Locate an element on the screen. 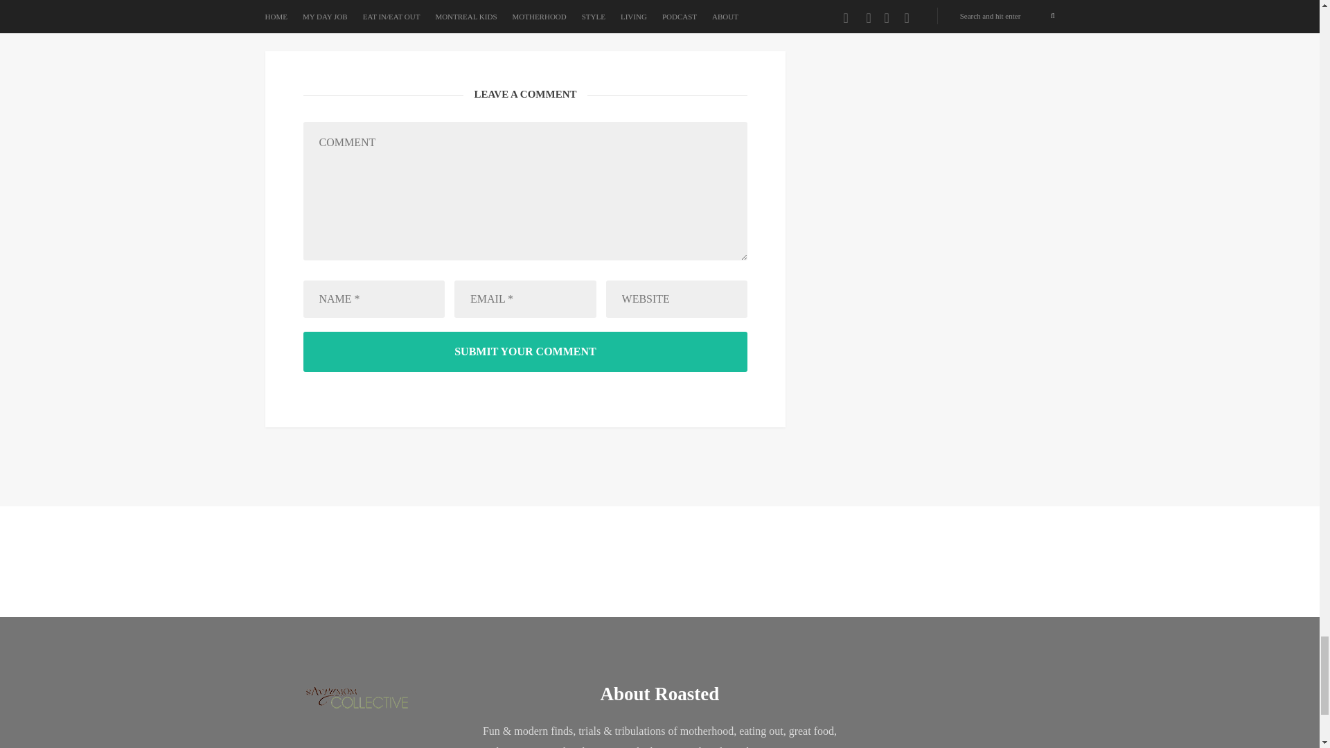 Image resolution: width=1330 pixels, height=748 pixels. SUBMIT YOUR COMMENT is located at coordinates (525, 352).